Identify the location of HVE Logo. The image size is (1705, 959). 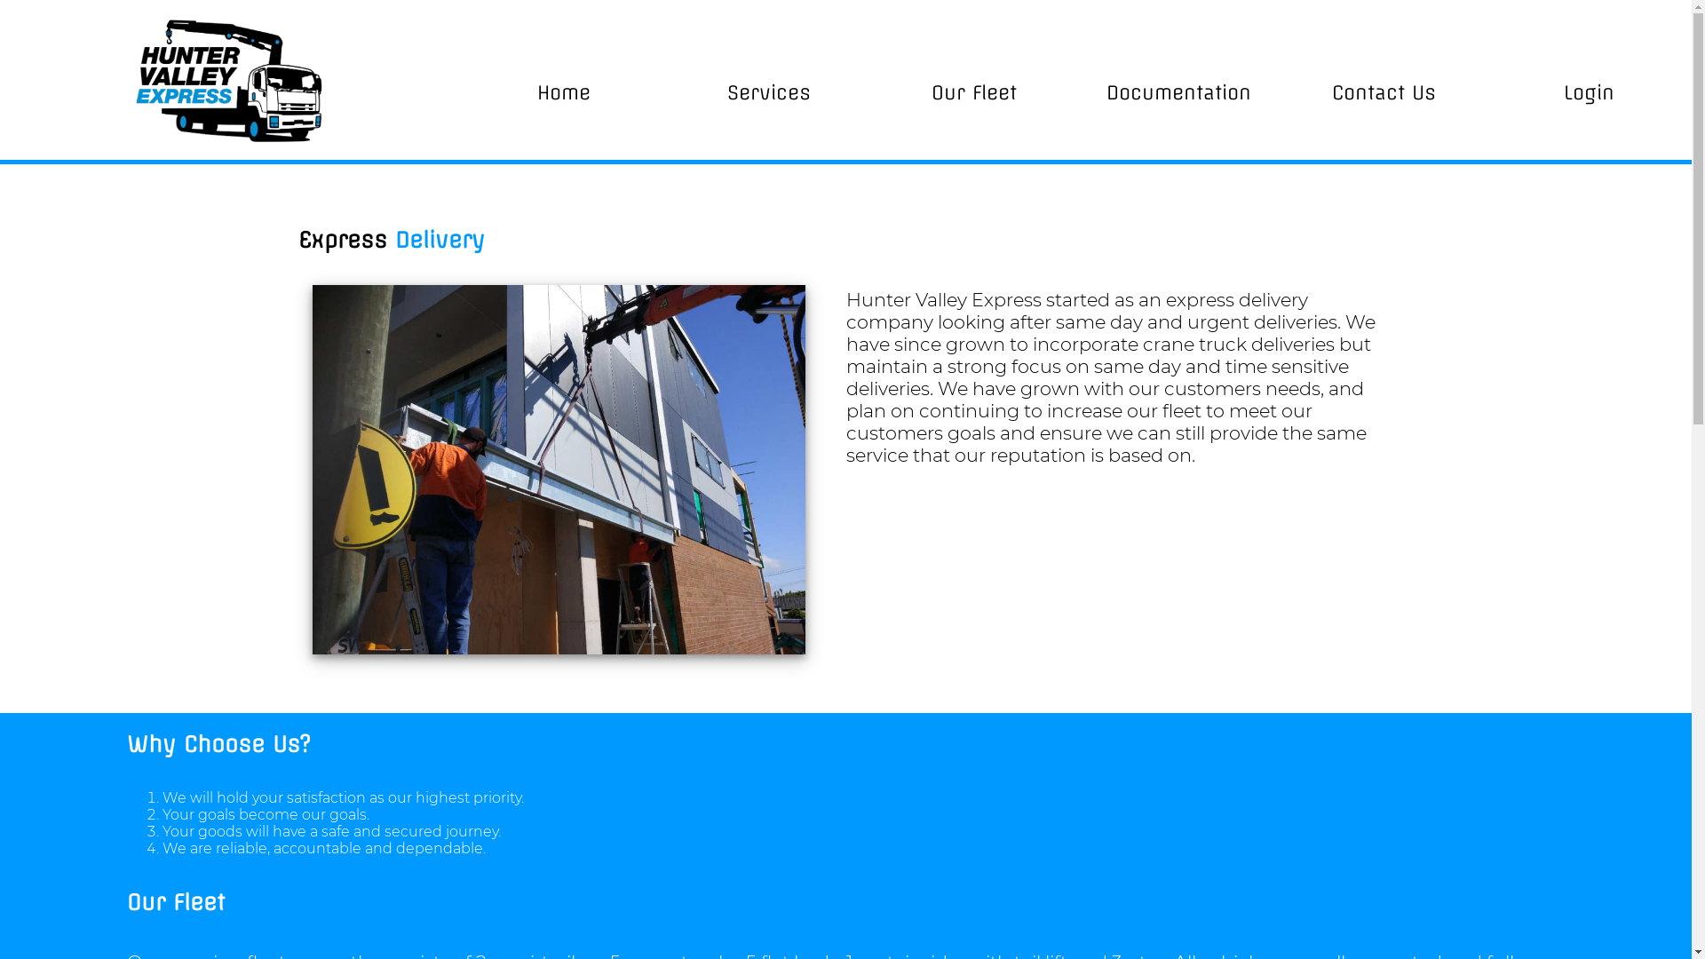
(231, 80).